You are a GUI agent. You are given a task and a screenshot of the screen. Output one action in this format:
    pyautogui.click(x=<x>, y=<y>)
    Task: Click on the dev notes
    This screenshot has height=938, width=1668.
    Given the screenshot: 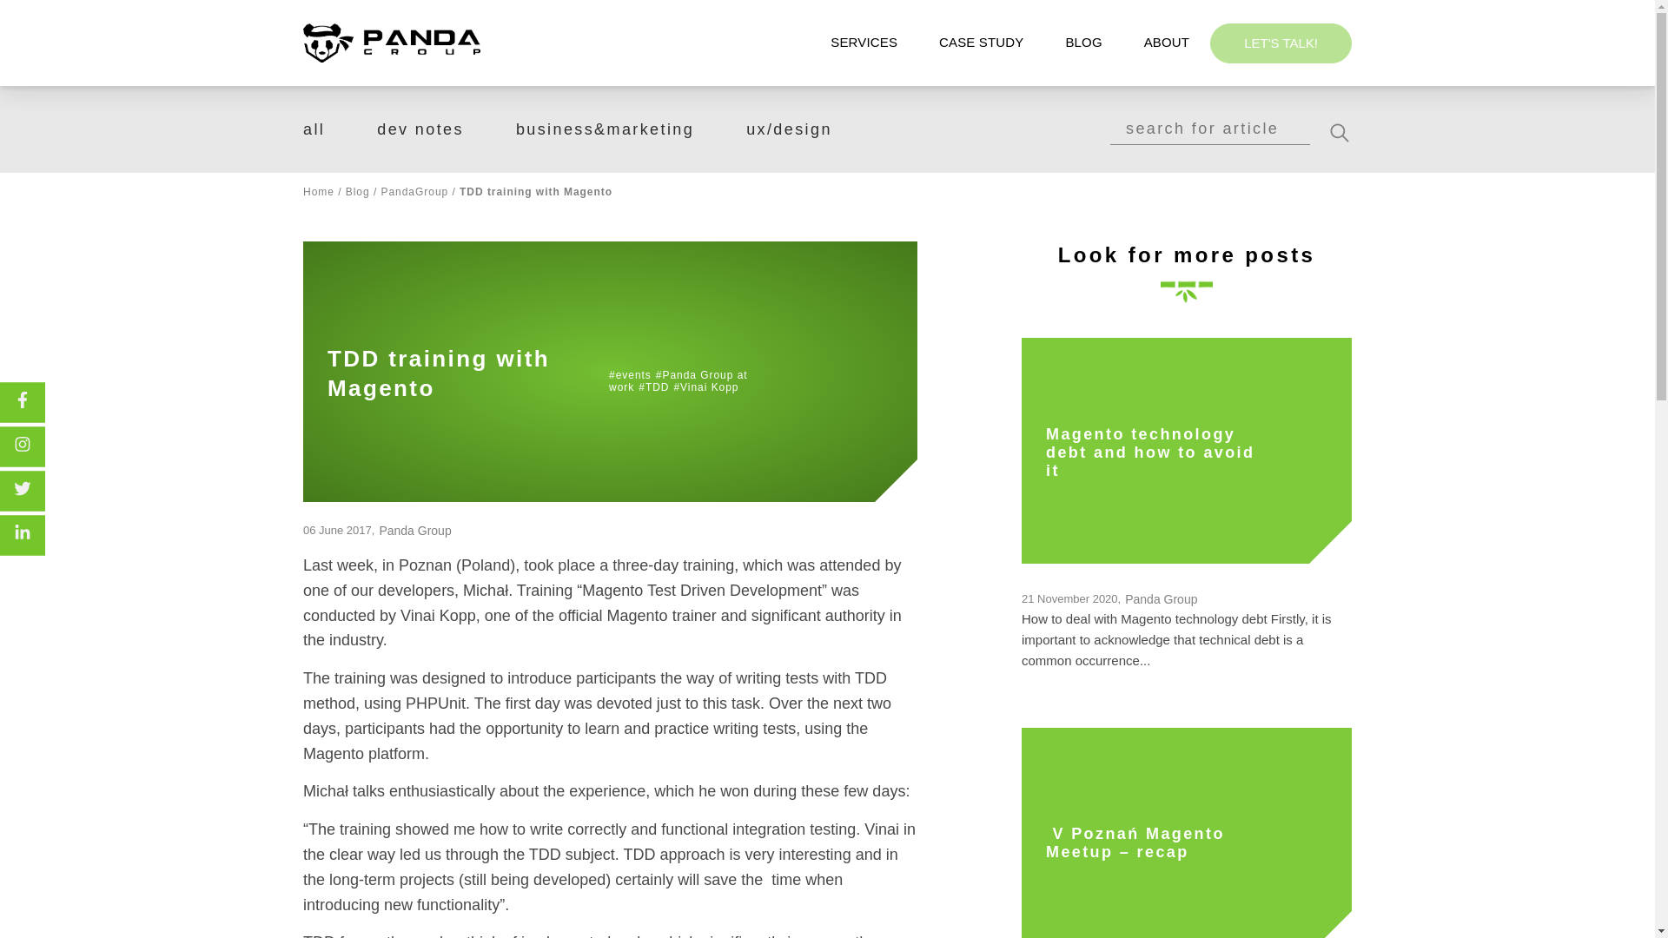 What is the action you would take?
    pyautogui.click(x=420, y=129)
    